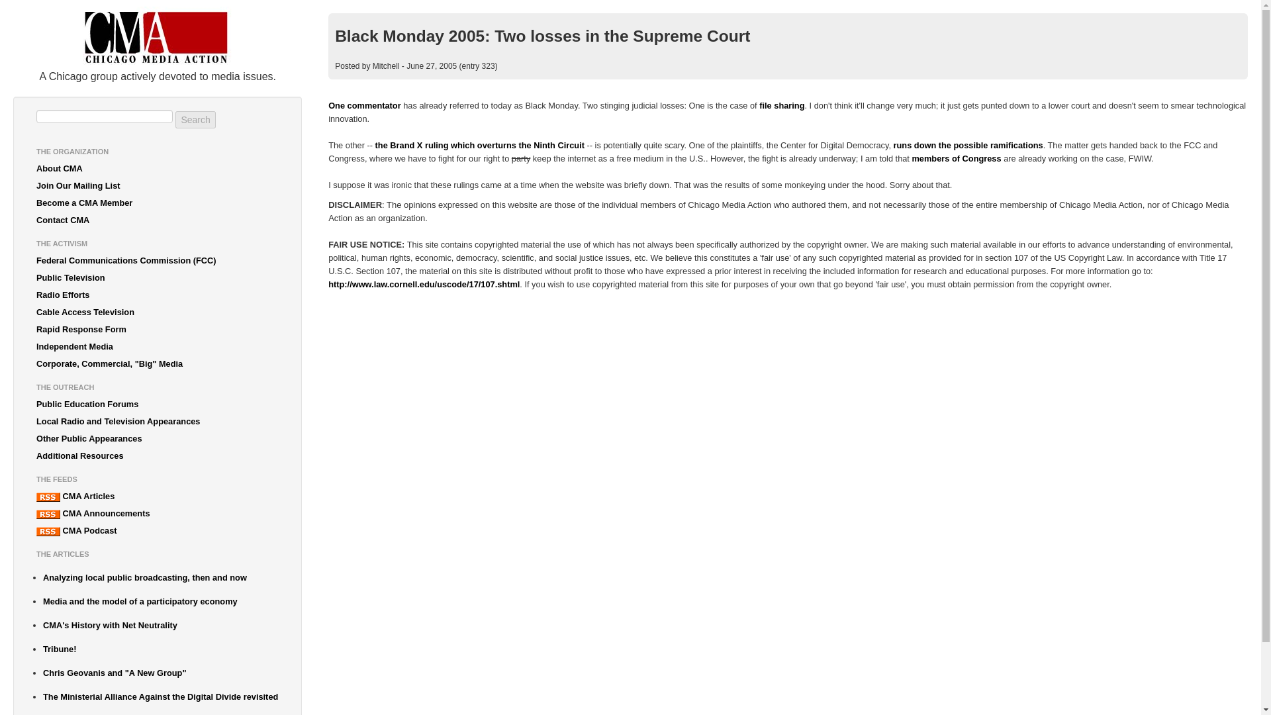  I want to click on CMA Podcast, so click(158, 531).